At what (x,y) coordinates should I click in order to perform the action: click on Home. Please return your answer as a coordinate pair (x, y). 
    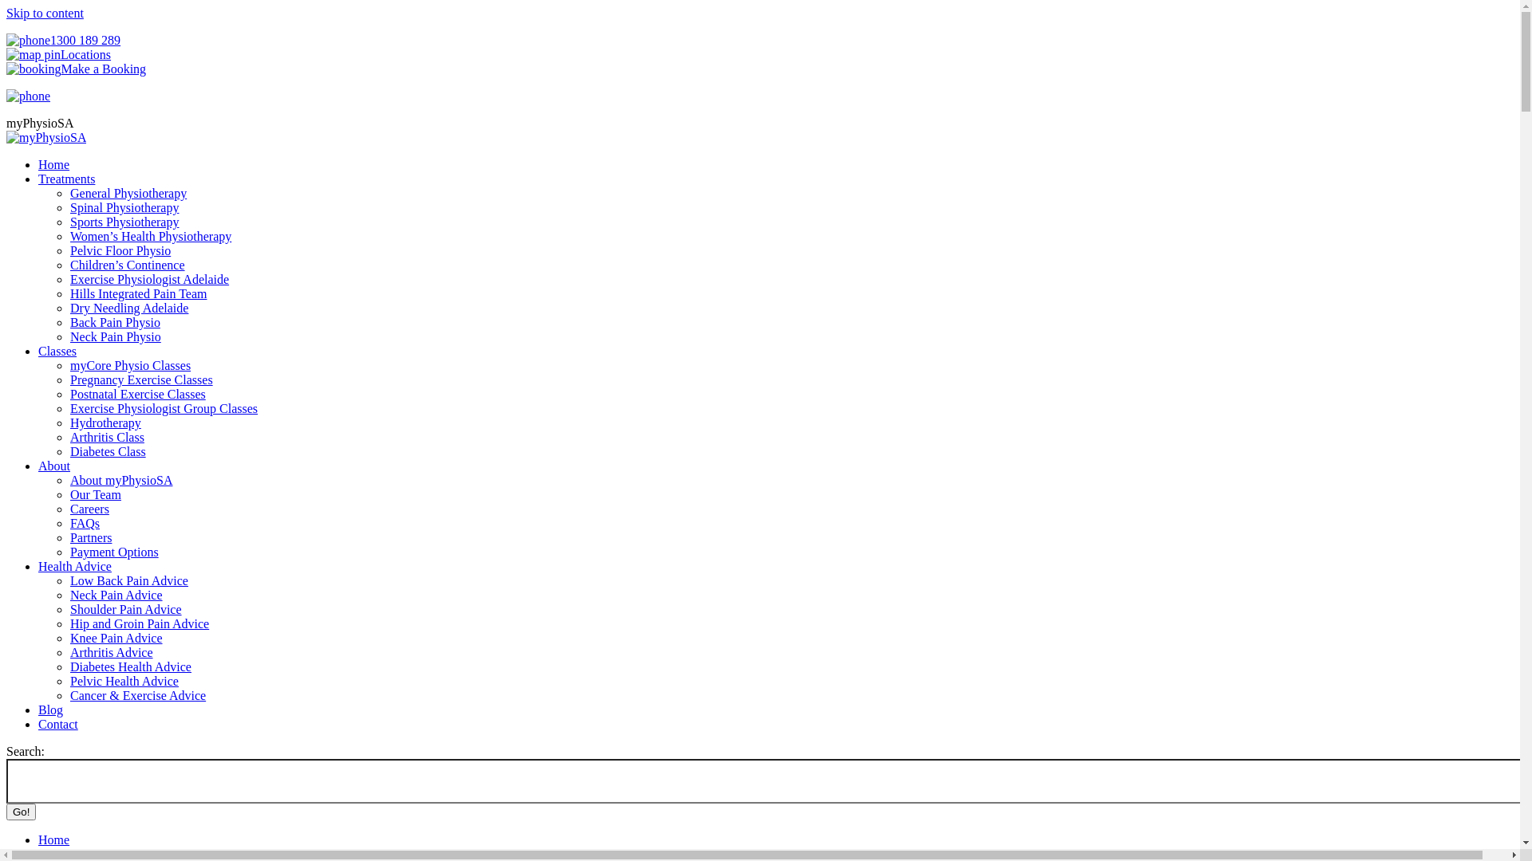
    Looking at the image, I should click on (54, 840).